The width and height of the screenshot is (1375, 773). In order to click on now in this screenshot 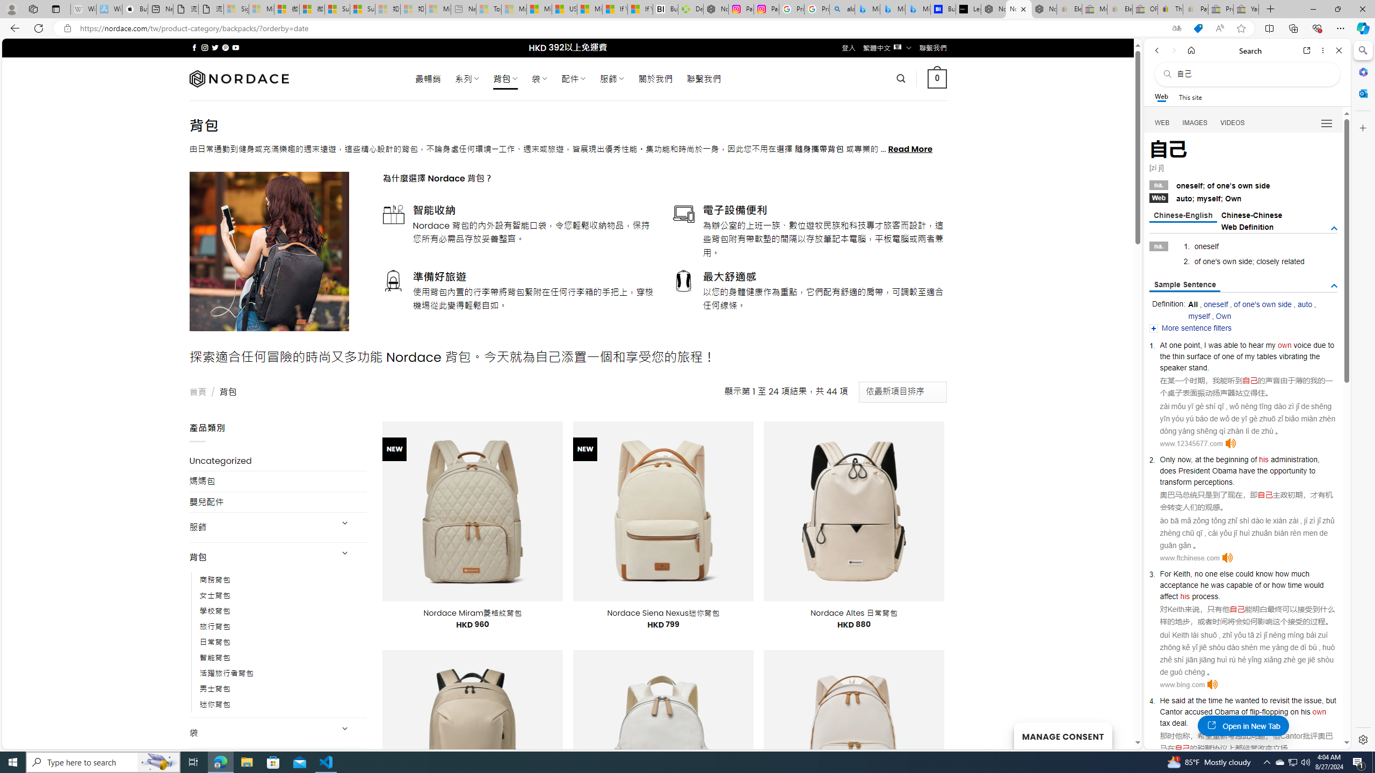, I will do `click(1184, 460)`.